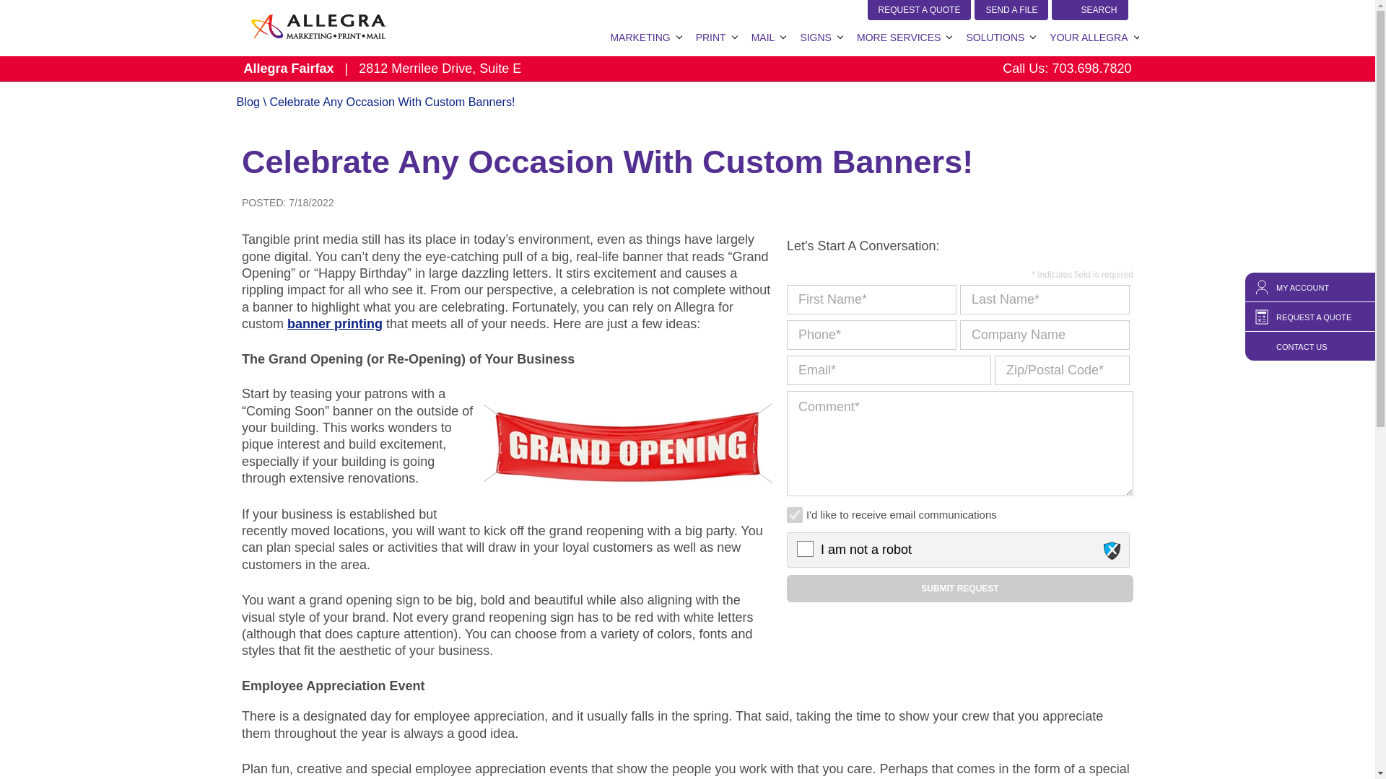 The width and height of the screenshot is (1386, 779). I want to click on PRINT, so click(710, 38).